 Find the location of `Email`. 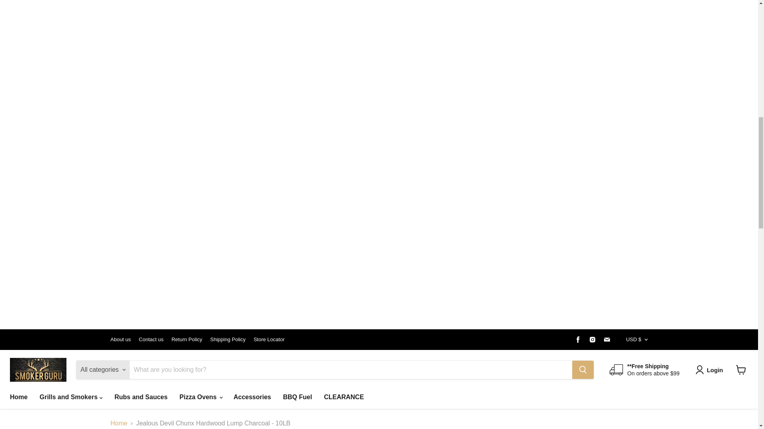

Email is located at coordinates (607, 340).